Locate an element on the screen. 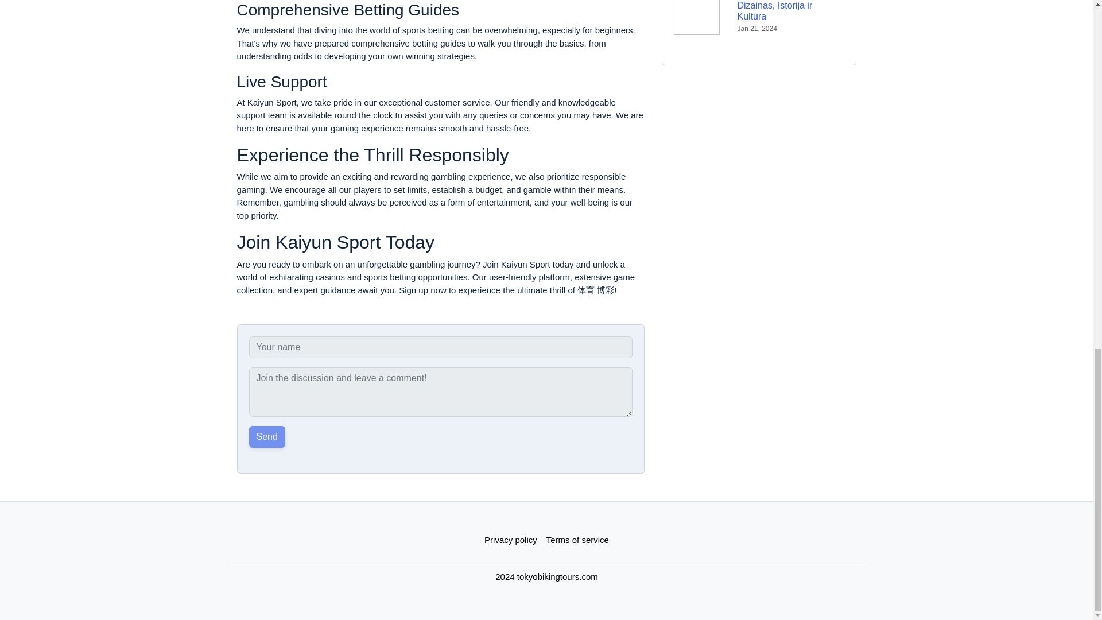 The image size is (1102, 620). Send is located at coordinates (267, 436).